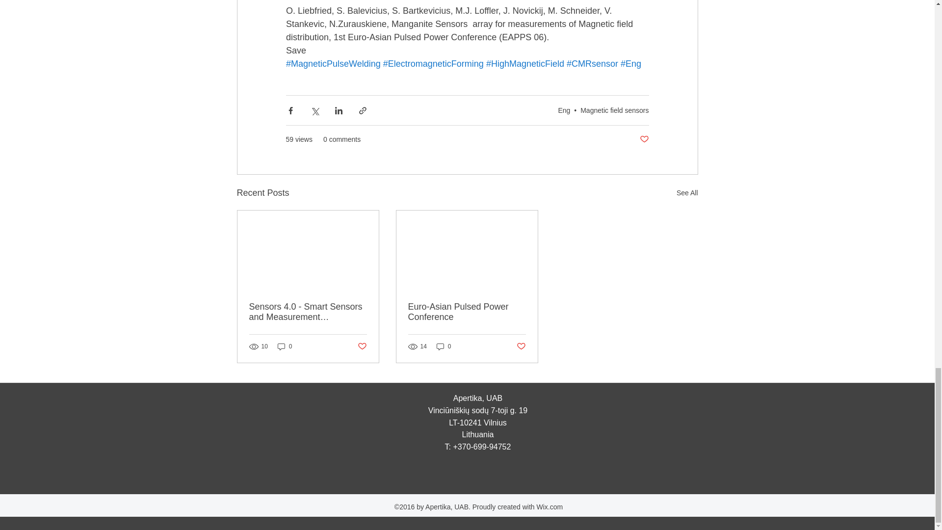 This screenshot has width=942, height=530. I want to click on See All, so click(687, 193).